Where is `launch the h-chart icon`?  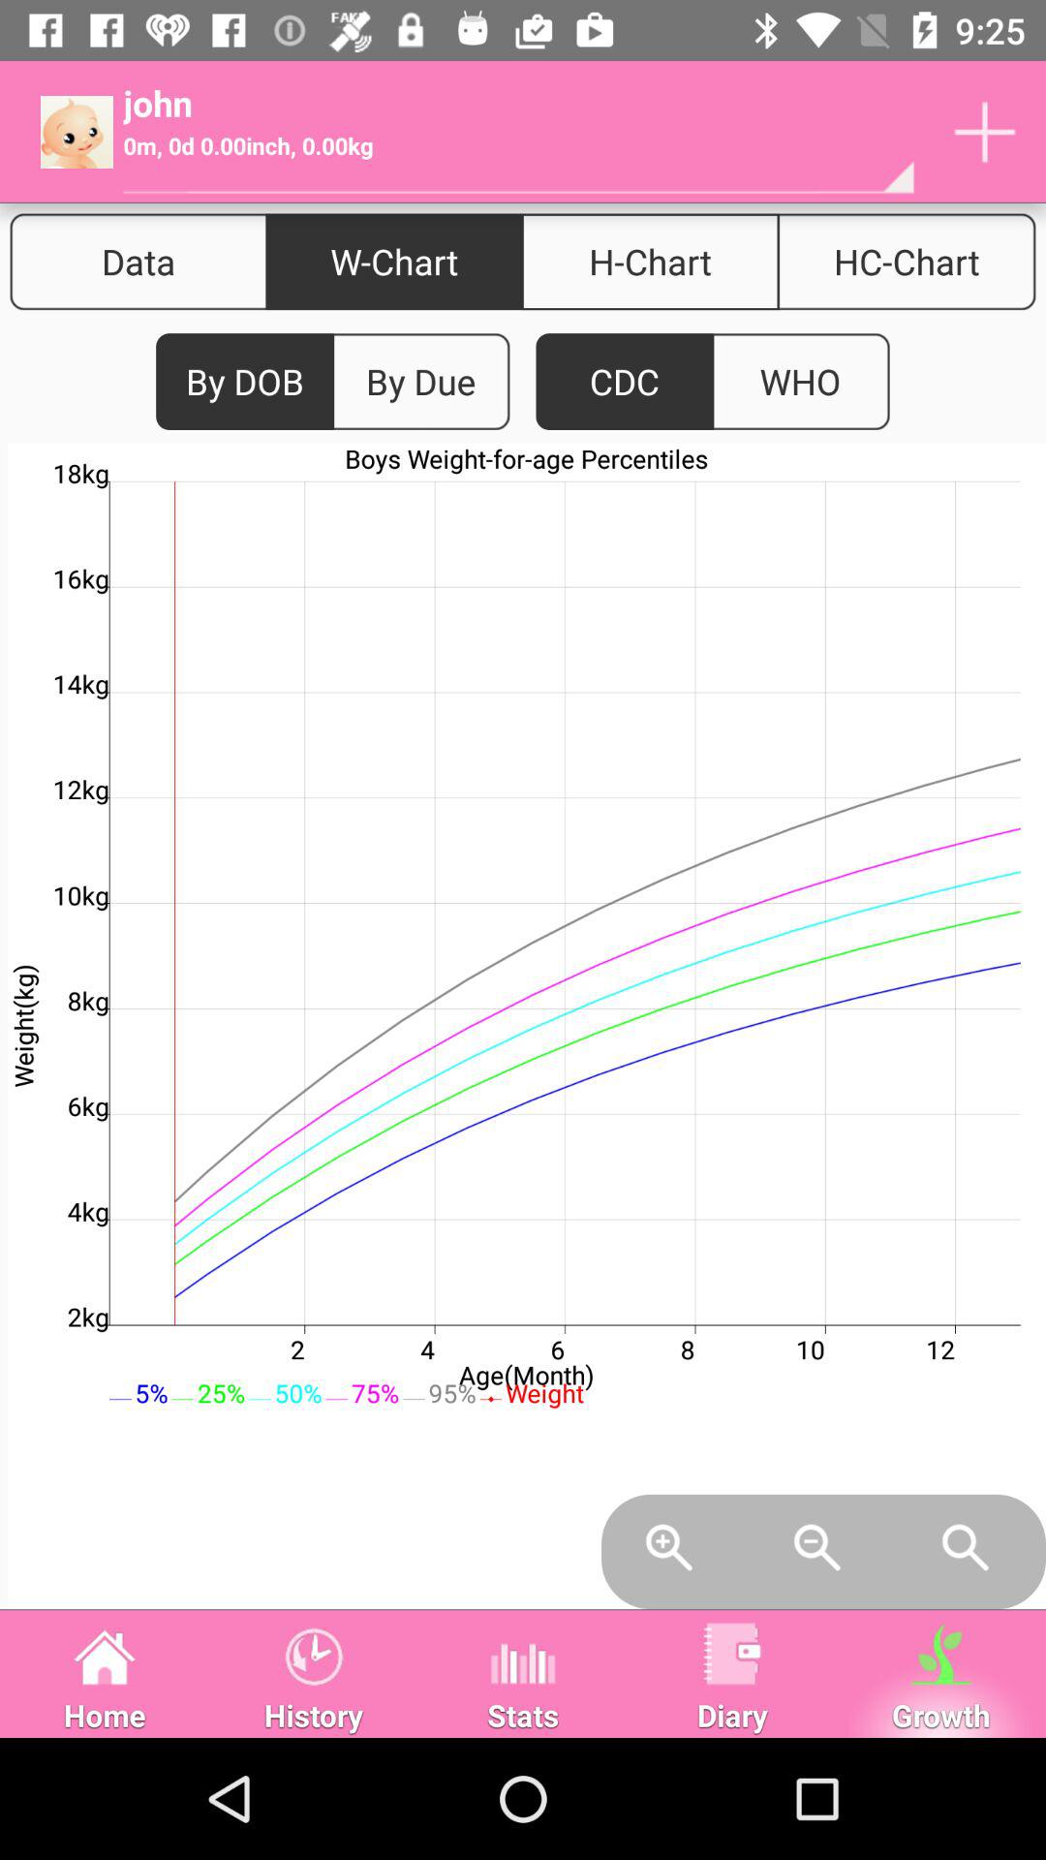 launch the h-chart icon is located at coordinates (650, 262).